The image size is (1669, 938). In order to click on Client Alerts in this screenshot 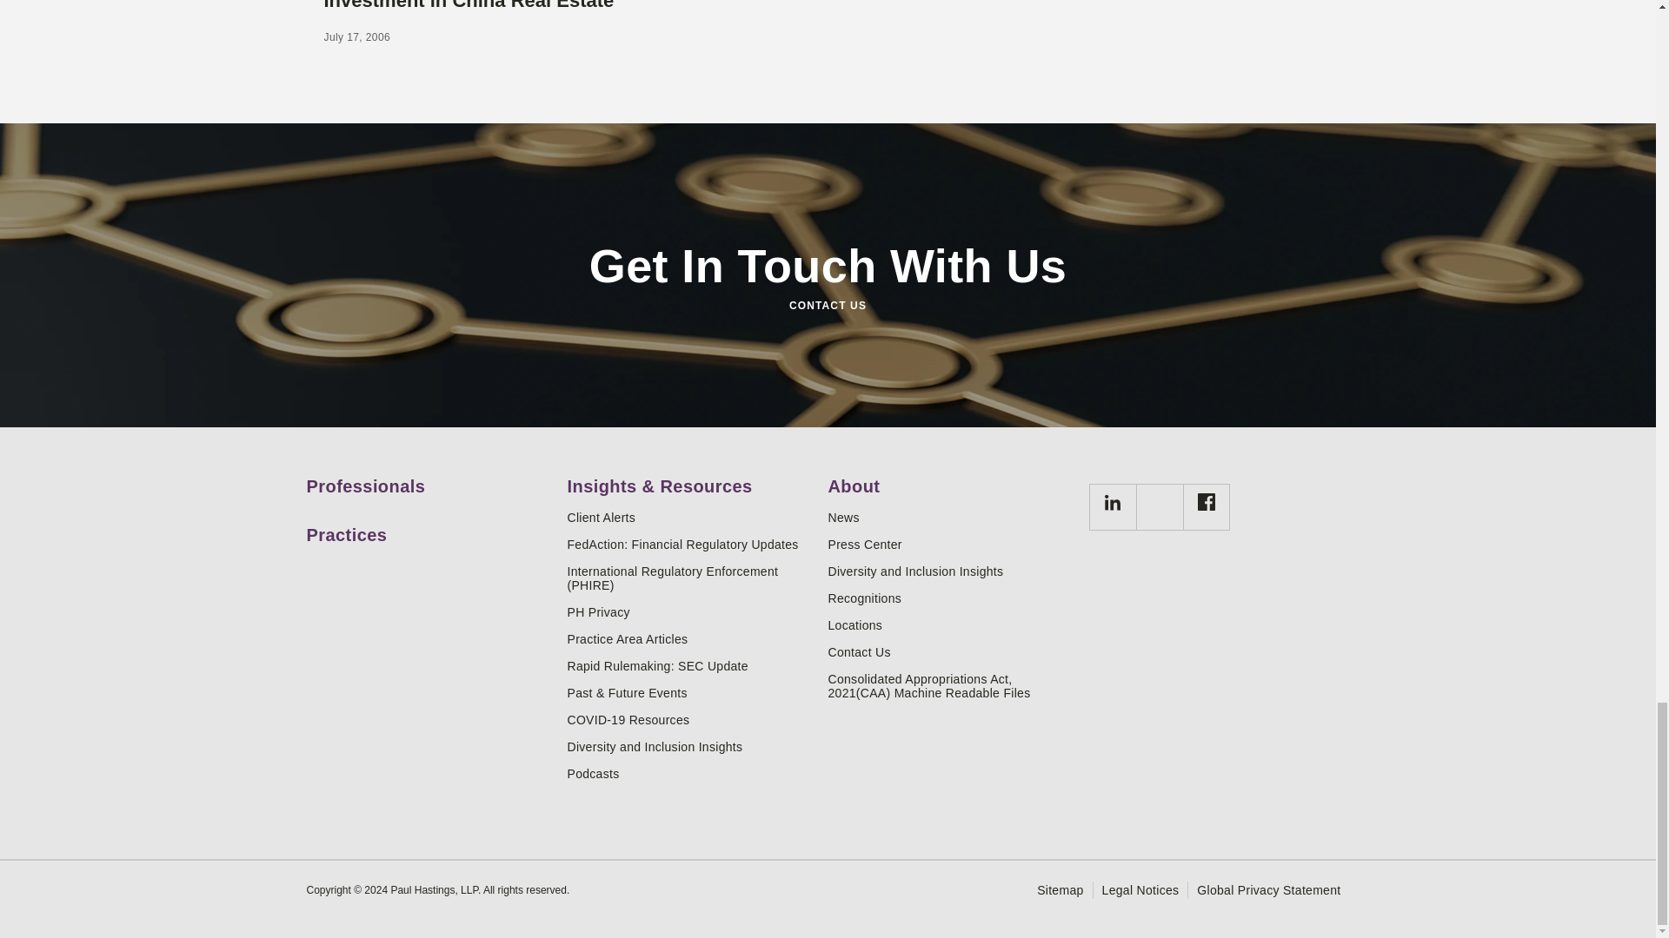, I will do `click(690, 517)`.